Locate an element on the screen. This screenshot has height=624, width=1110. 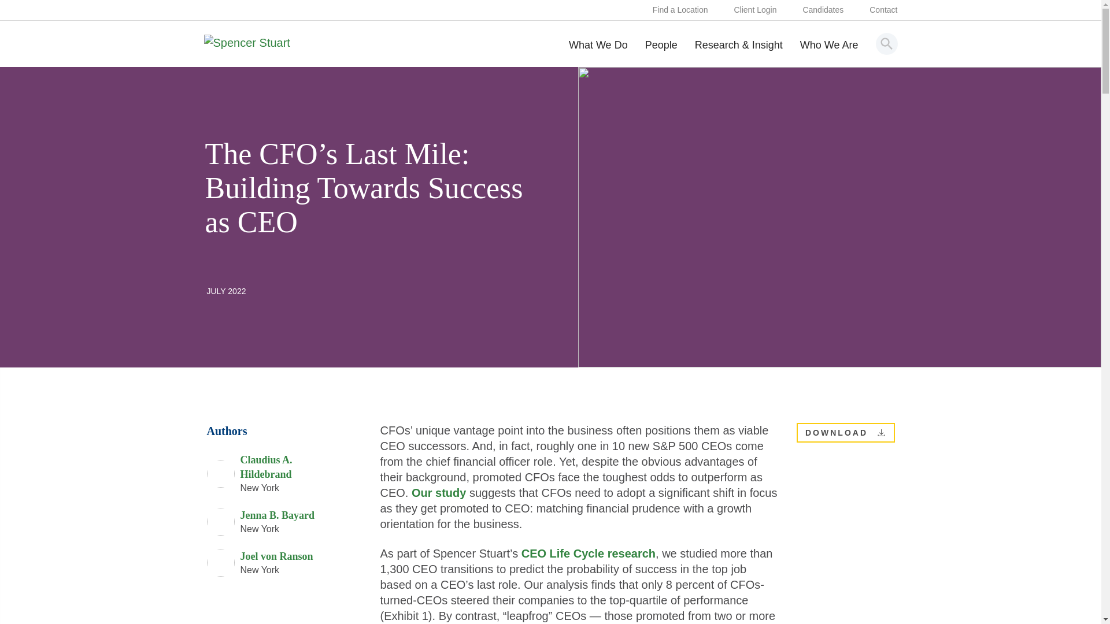
DOWNLOAD is located at coordinates (881, 432).